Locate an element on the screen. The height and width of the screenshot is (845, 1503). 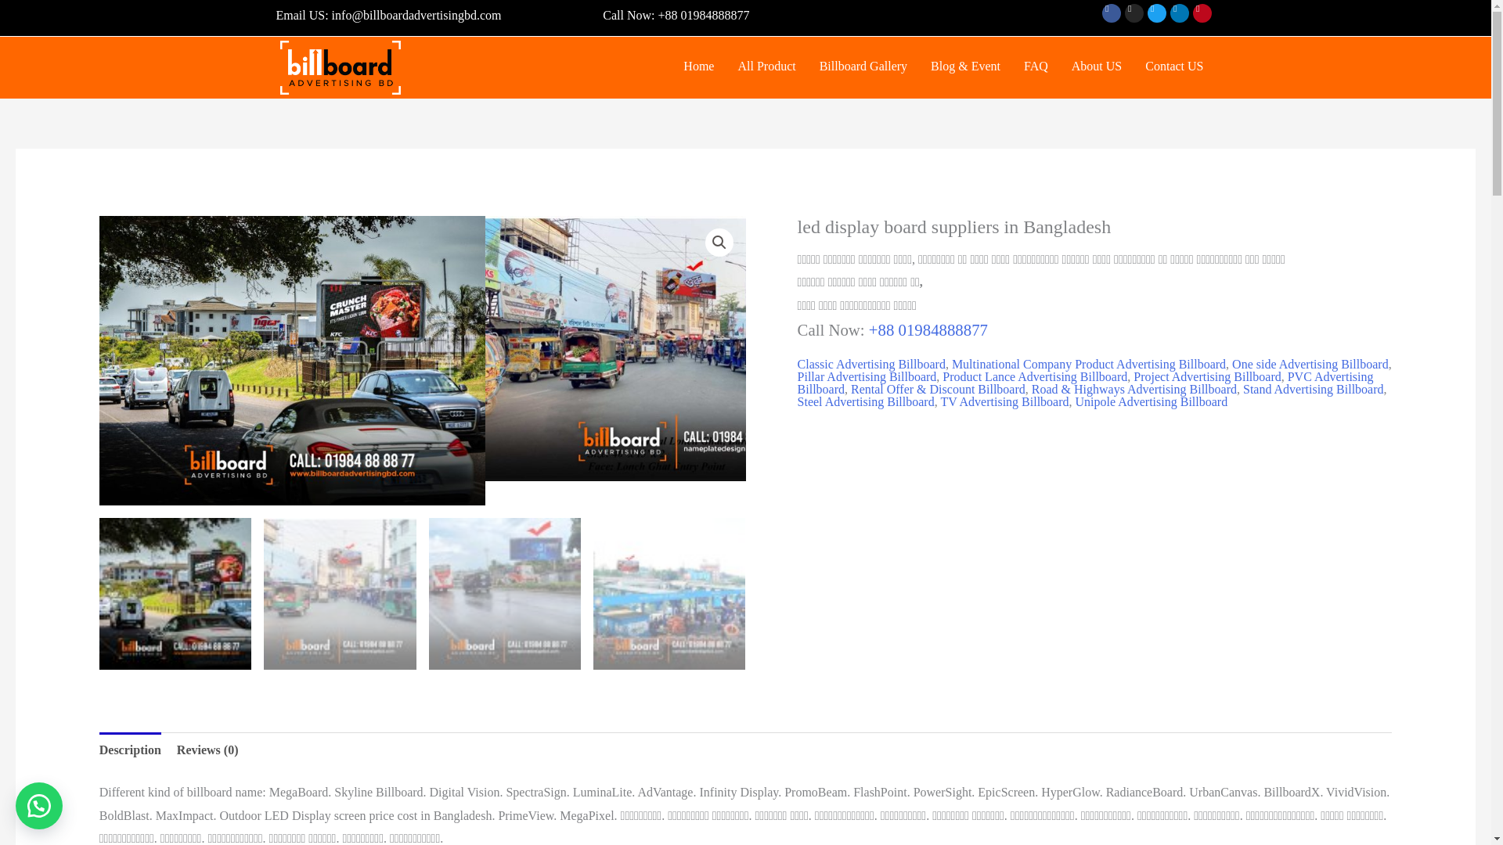
Billboard Gallery is located at coordinates (863, 66).